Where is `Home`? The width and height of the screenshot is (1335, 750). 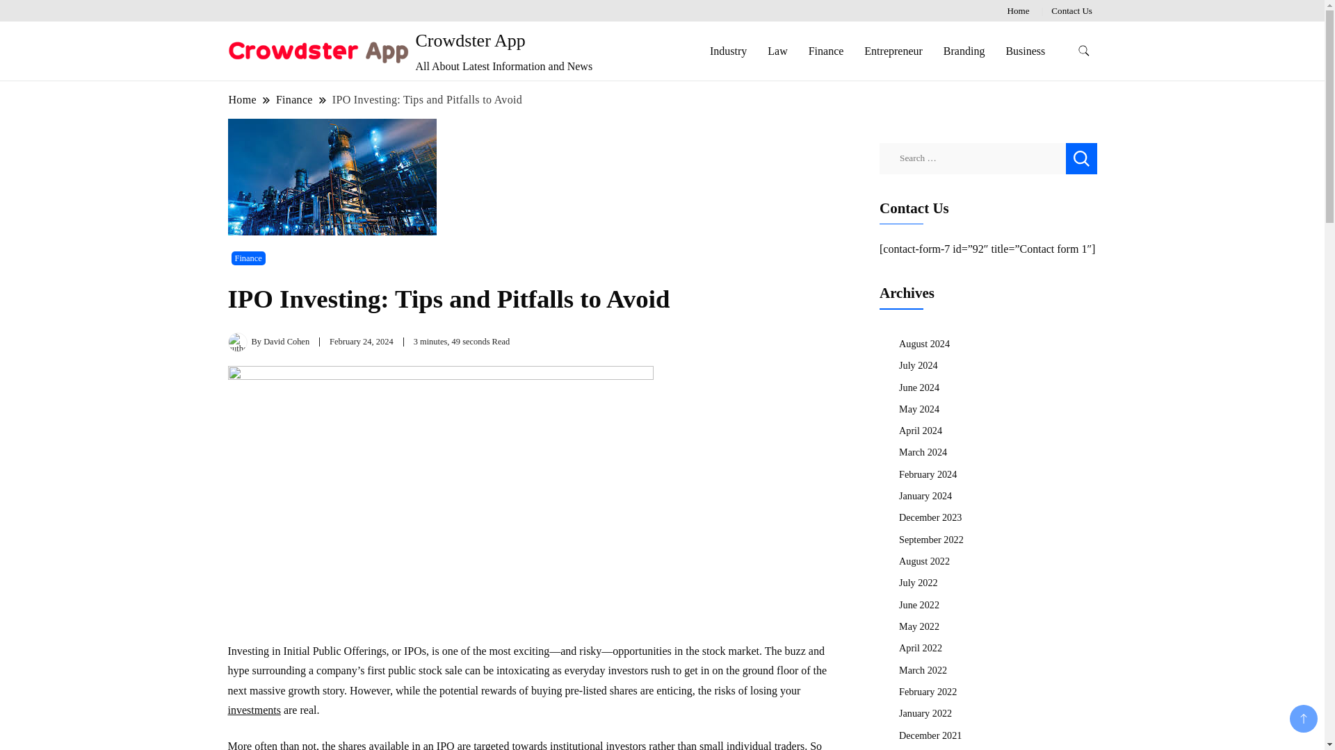 Home is located at coordinates (243, 99).